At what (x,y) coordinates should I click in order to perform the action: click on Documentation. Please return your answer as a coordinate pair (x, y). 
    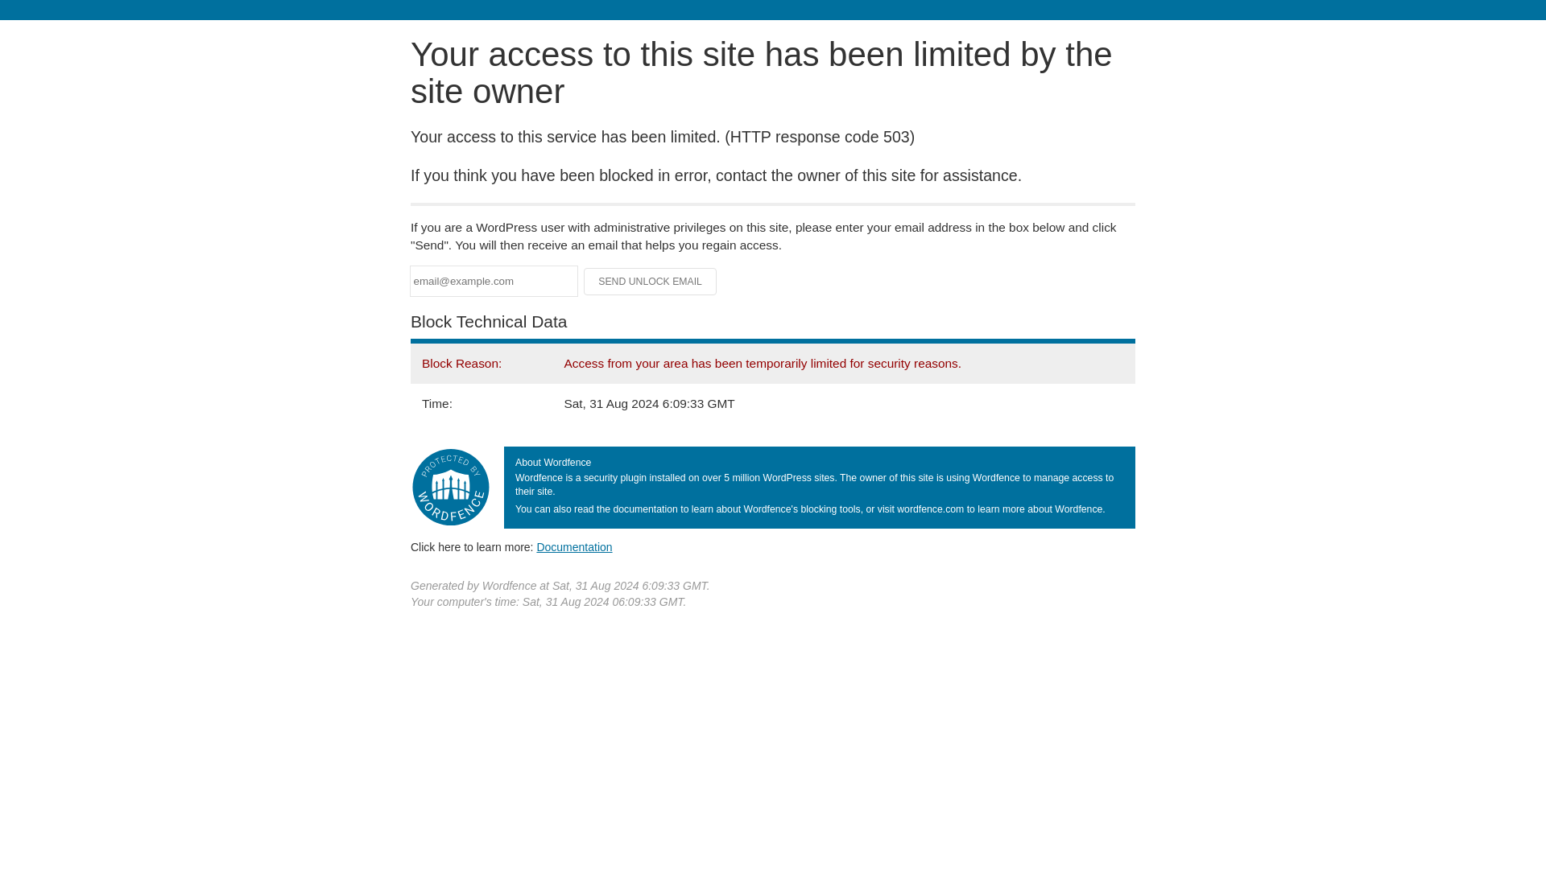
    Looking at the image, I should click on (574, 546).